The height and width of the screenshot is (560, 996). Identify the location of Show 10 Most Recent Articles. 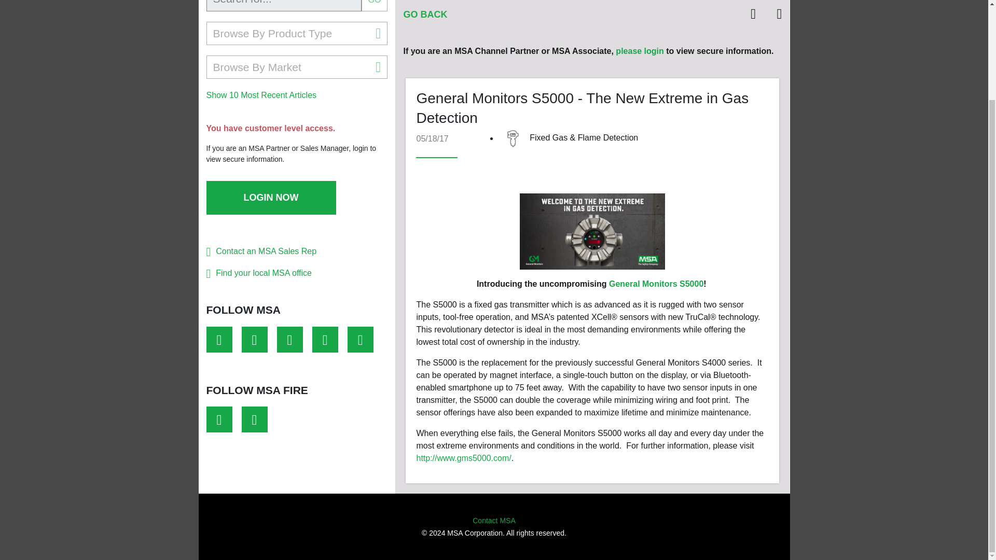
(261, 95).